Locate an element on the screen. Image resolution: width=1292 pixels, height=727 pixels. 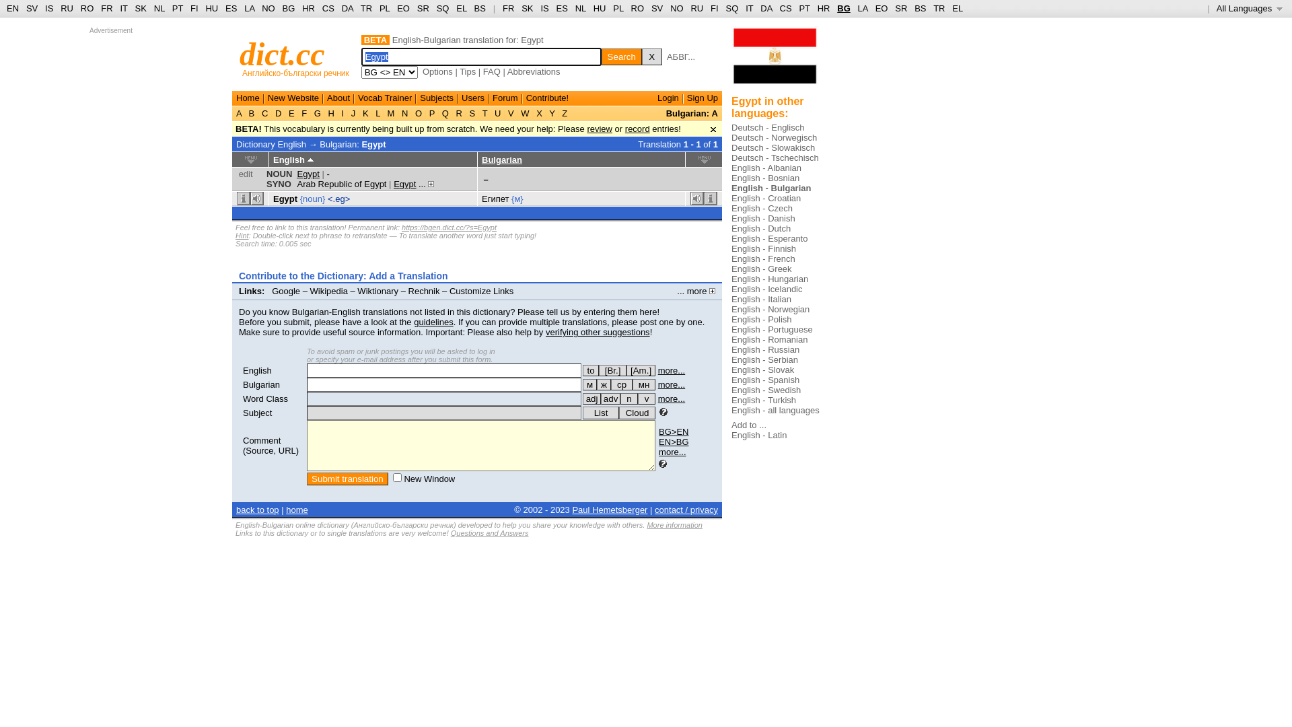
English - Polish is located at coordinates (762, 319).